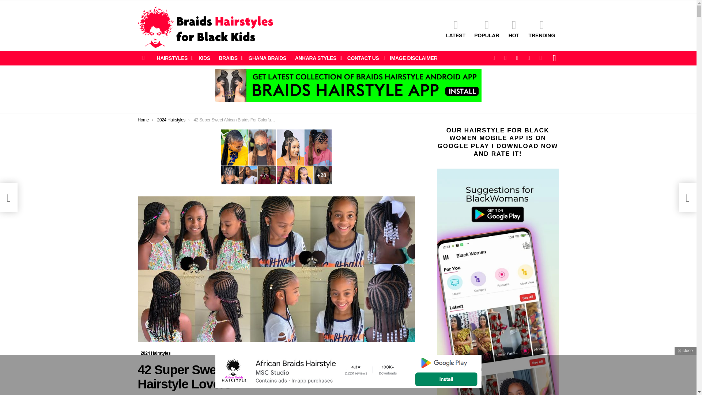 The image size is (702, 395). What do you see at coordinates (505, 58) in the screenshot?
I see `twitter` at bounding box center [505, 58].